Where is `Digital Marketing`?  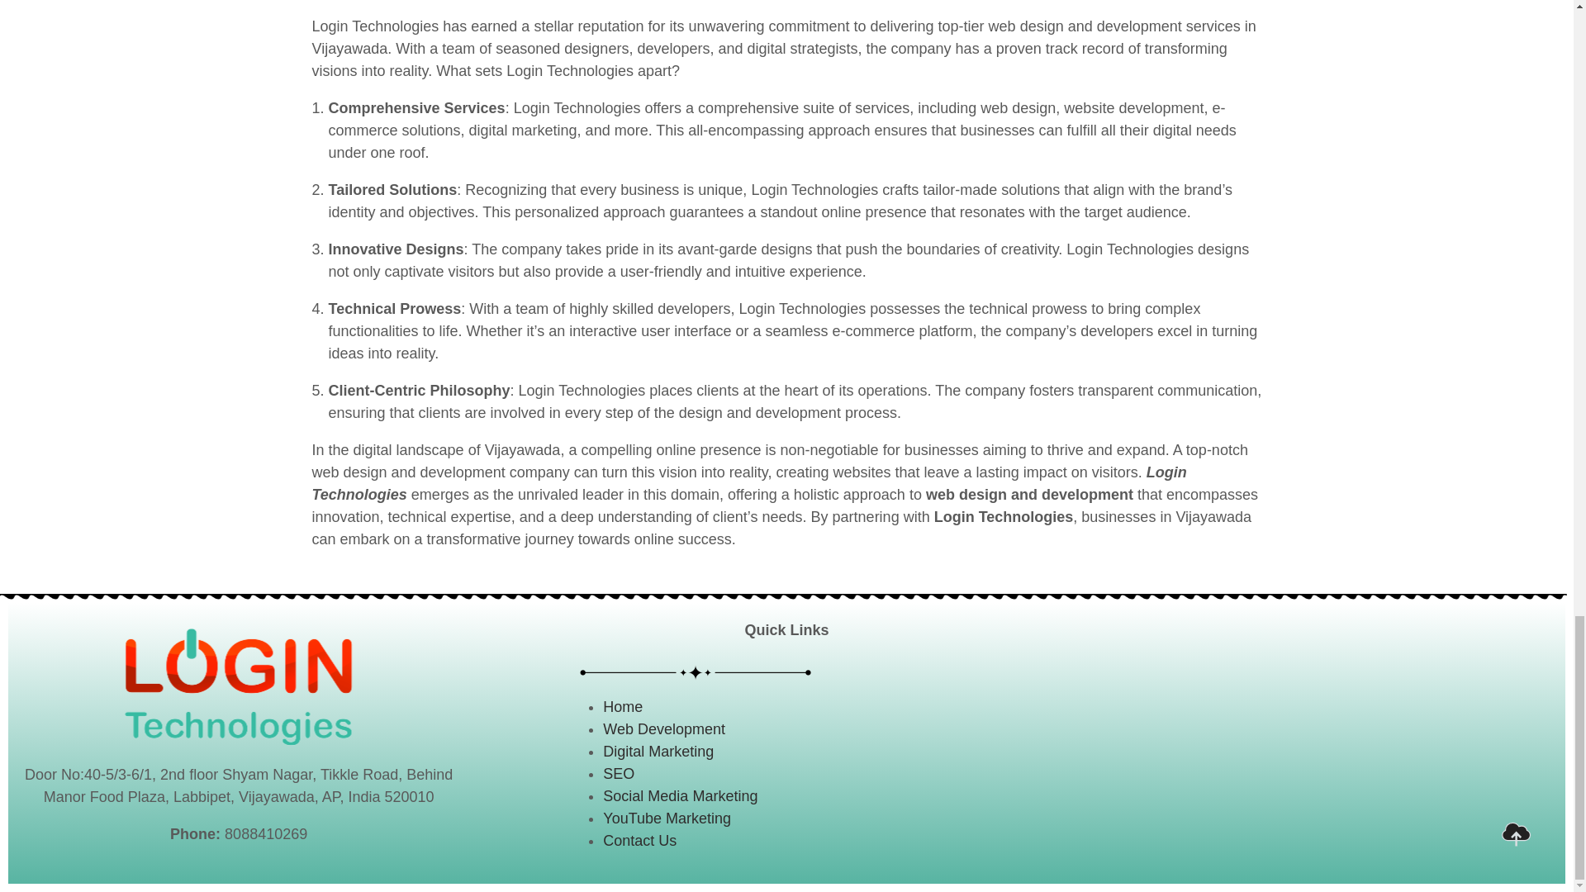 Digital Marketing is located at coordinates (658, 752).